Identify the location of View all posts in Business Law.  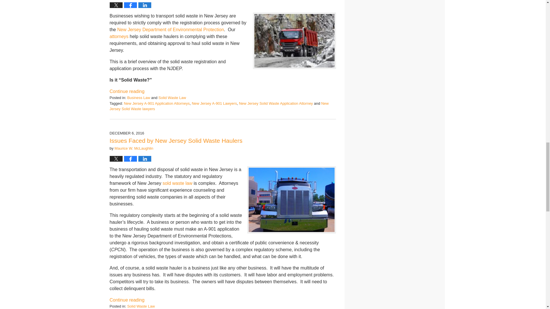
(139, 97).